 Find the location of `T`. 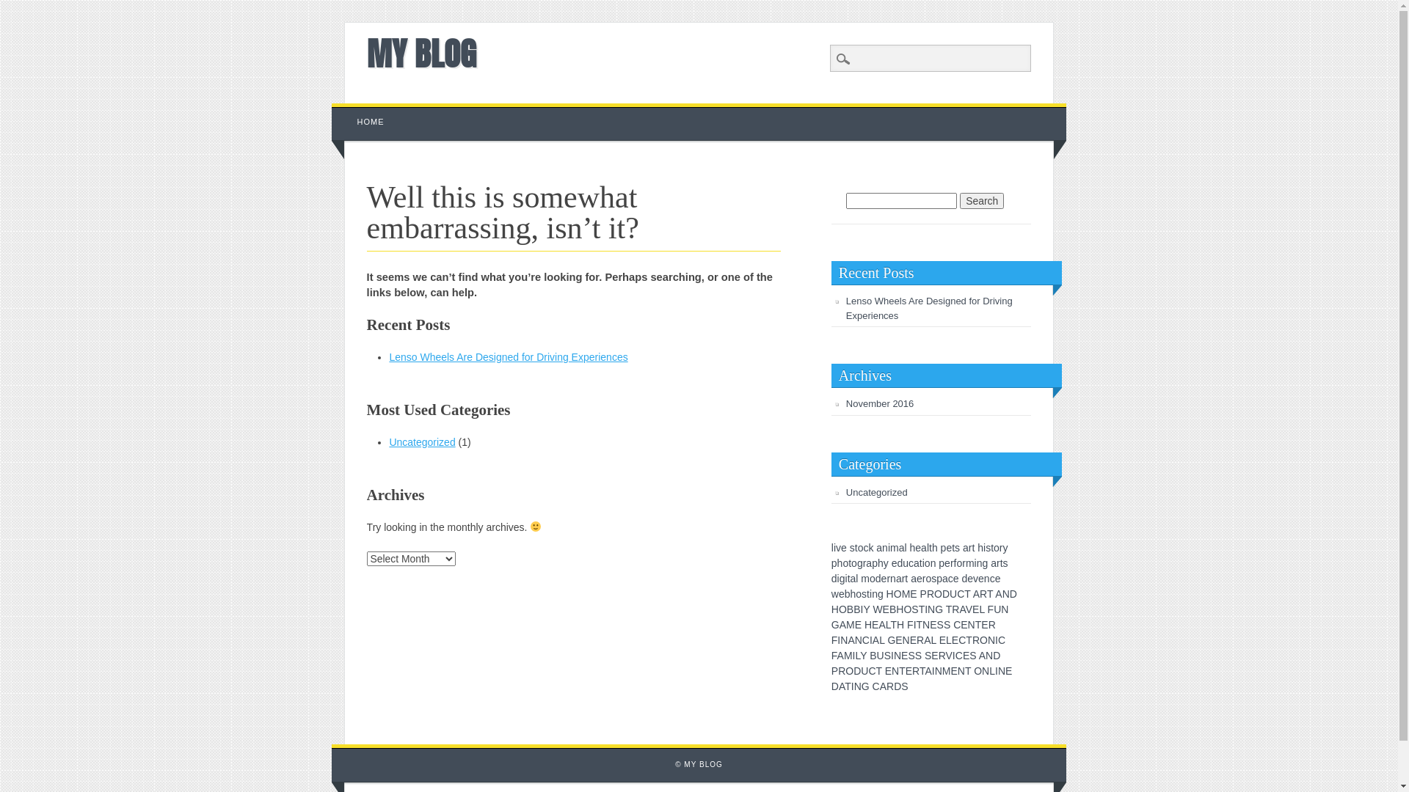

T is located at coordinates (990, 594).